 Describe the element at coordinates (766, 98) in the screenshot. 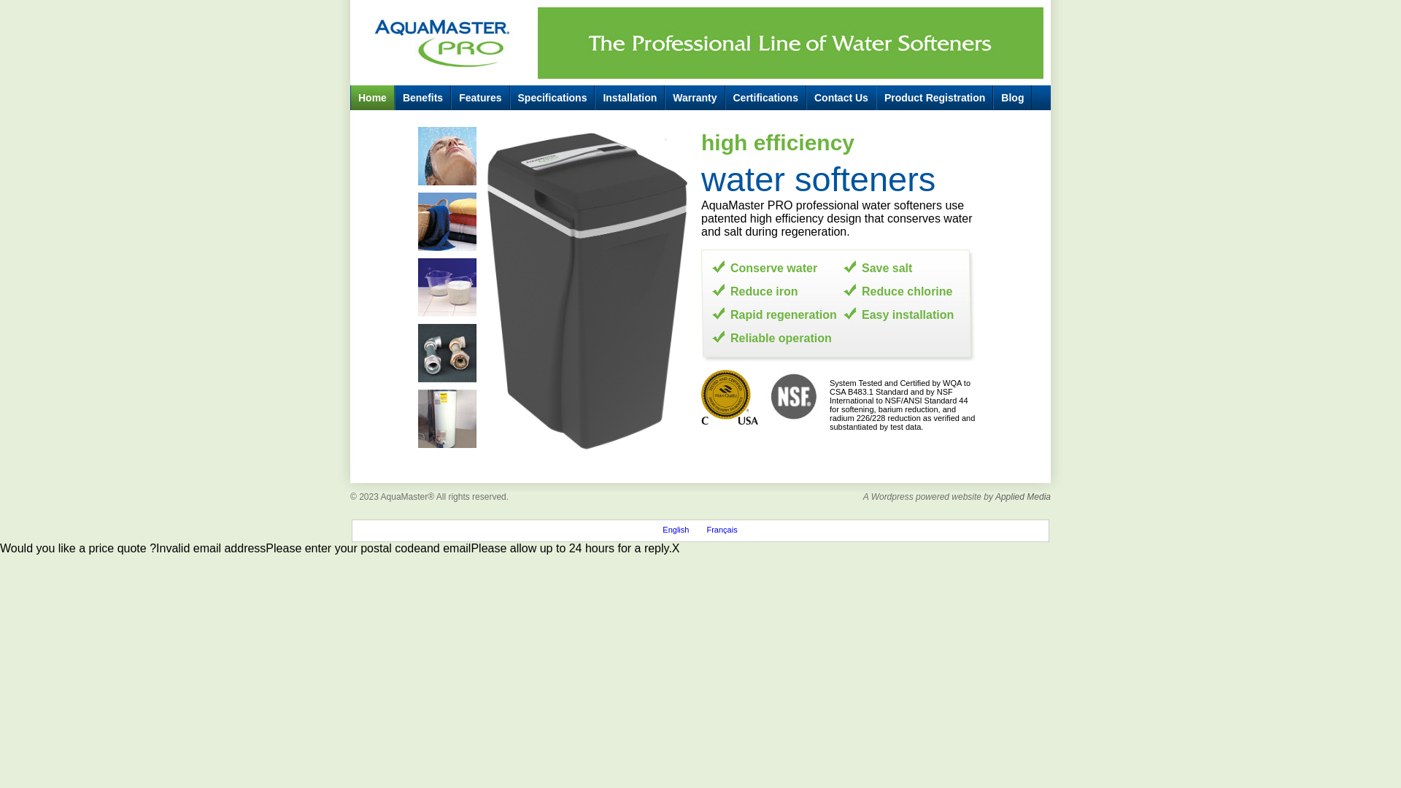

I see `Certifications` at that location.